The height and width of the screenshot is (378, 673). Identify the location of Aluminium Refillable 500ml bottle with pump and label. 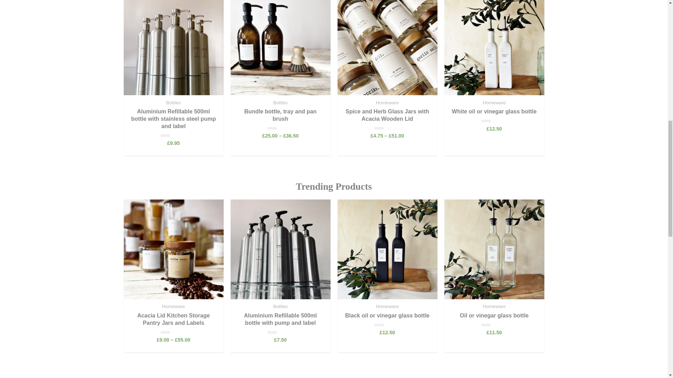
(280, 320).